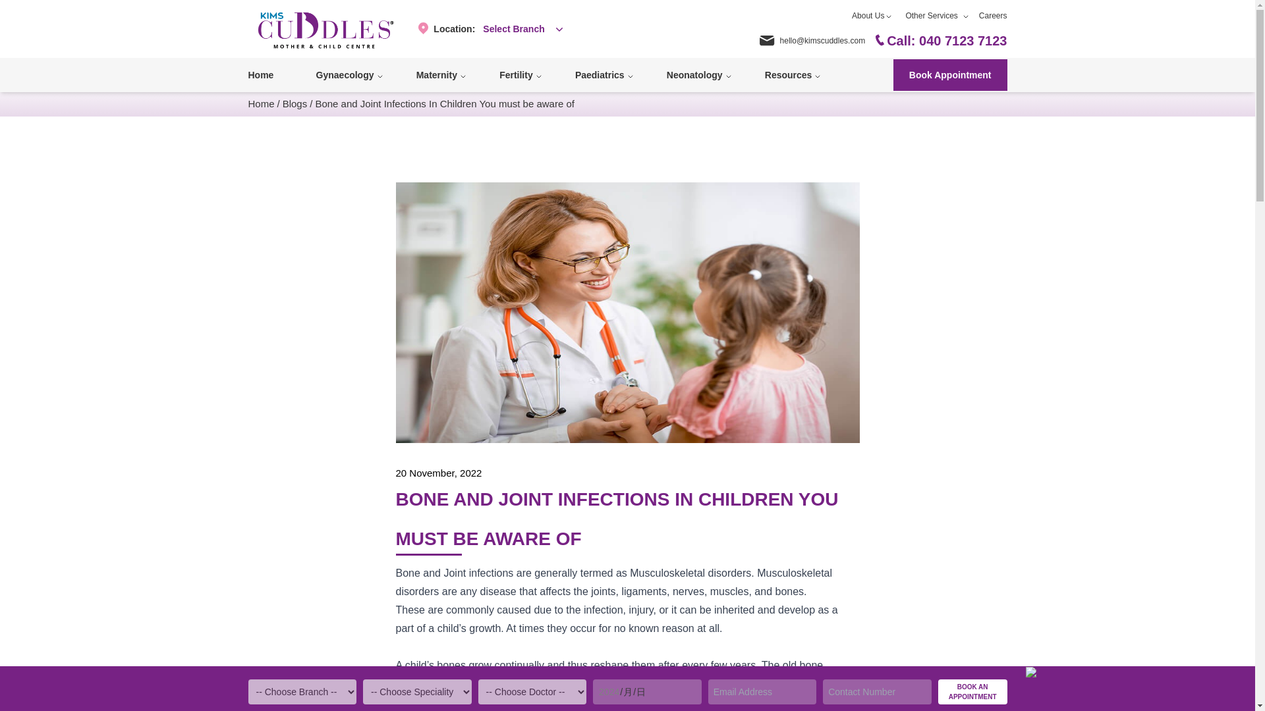 Image resolution: width=1265 pixels, height=711 pixels. Describe the element at coordinates (437, 75) in the screenshot. I see `Maternity` at that location.